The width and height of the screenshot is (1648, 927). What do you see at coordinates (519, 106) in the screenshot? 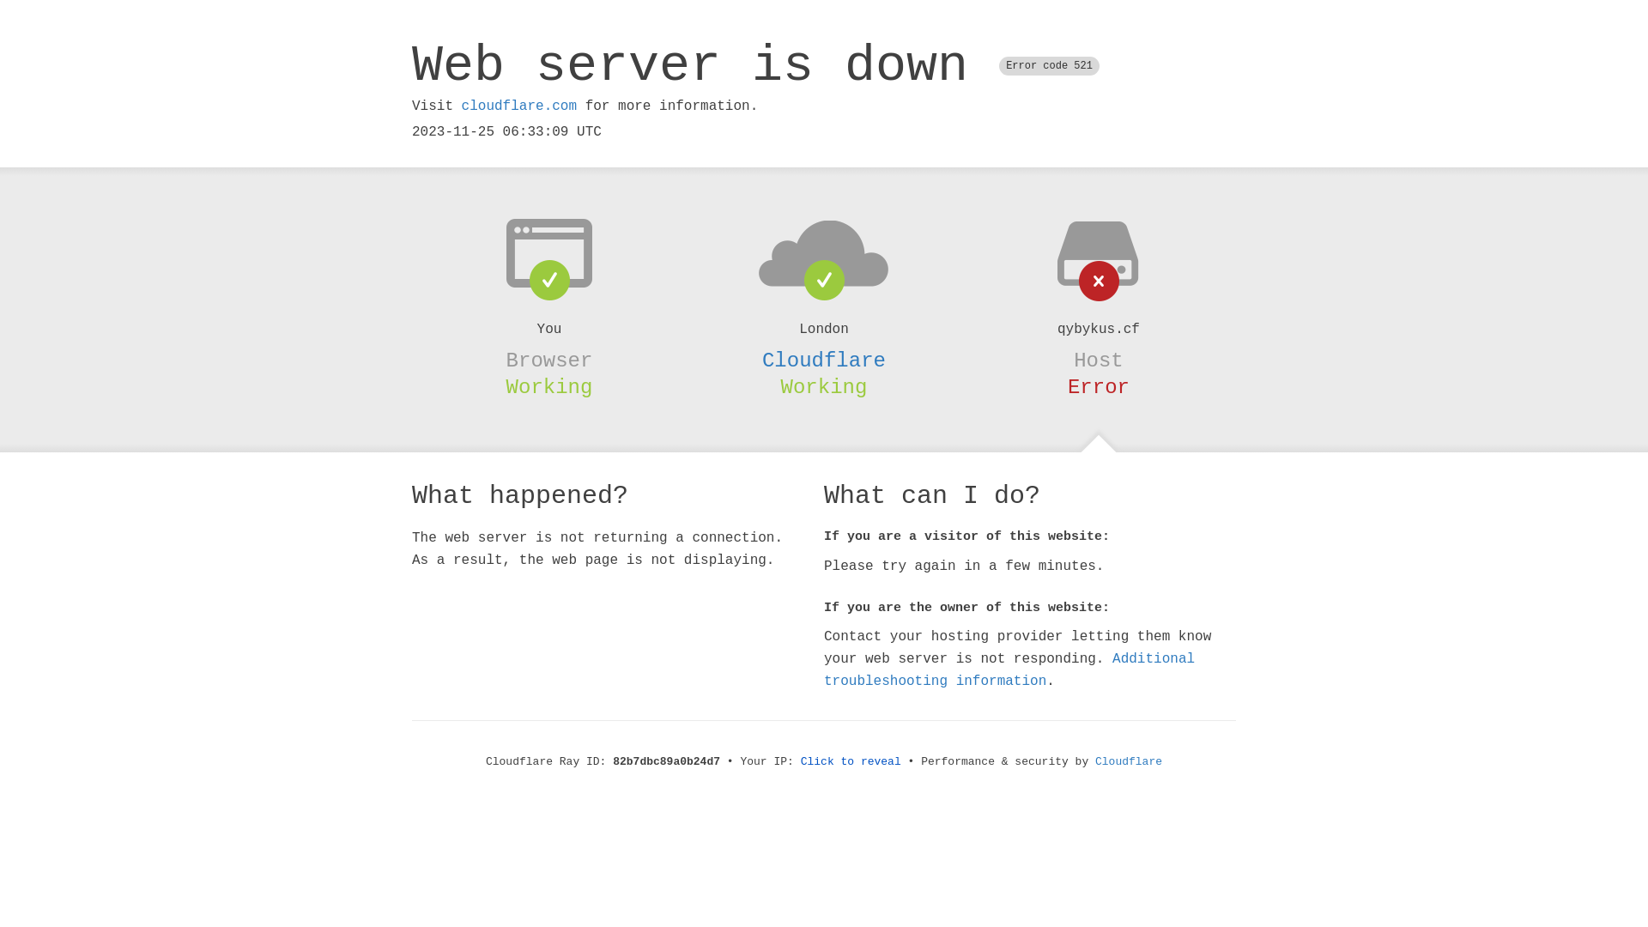
I see `cloudflare.com` at bounding box center [519, 106].